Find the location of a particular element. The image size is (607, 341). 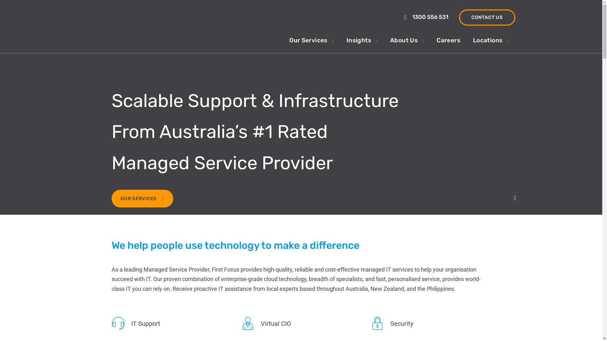

Locations is located at coordinates (491, 44).